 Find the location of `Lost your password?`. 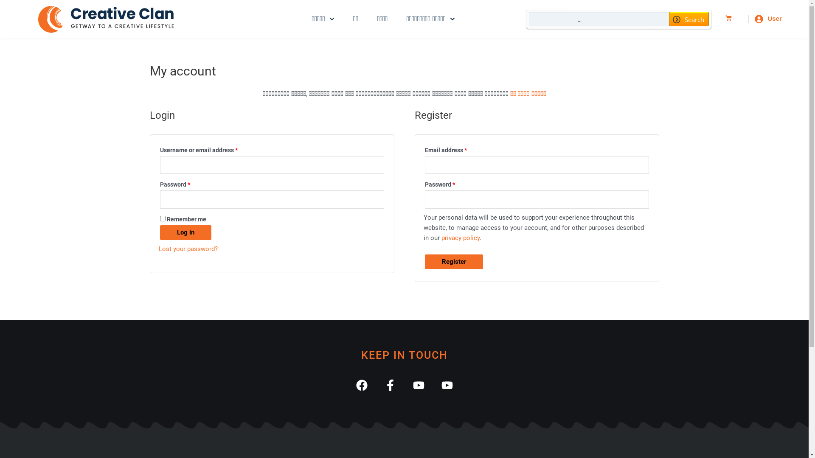

Lost your password? is located at coordinates (188, 249).